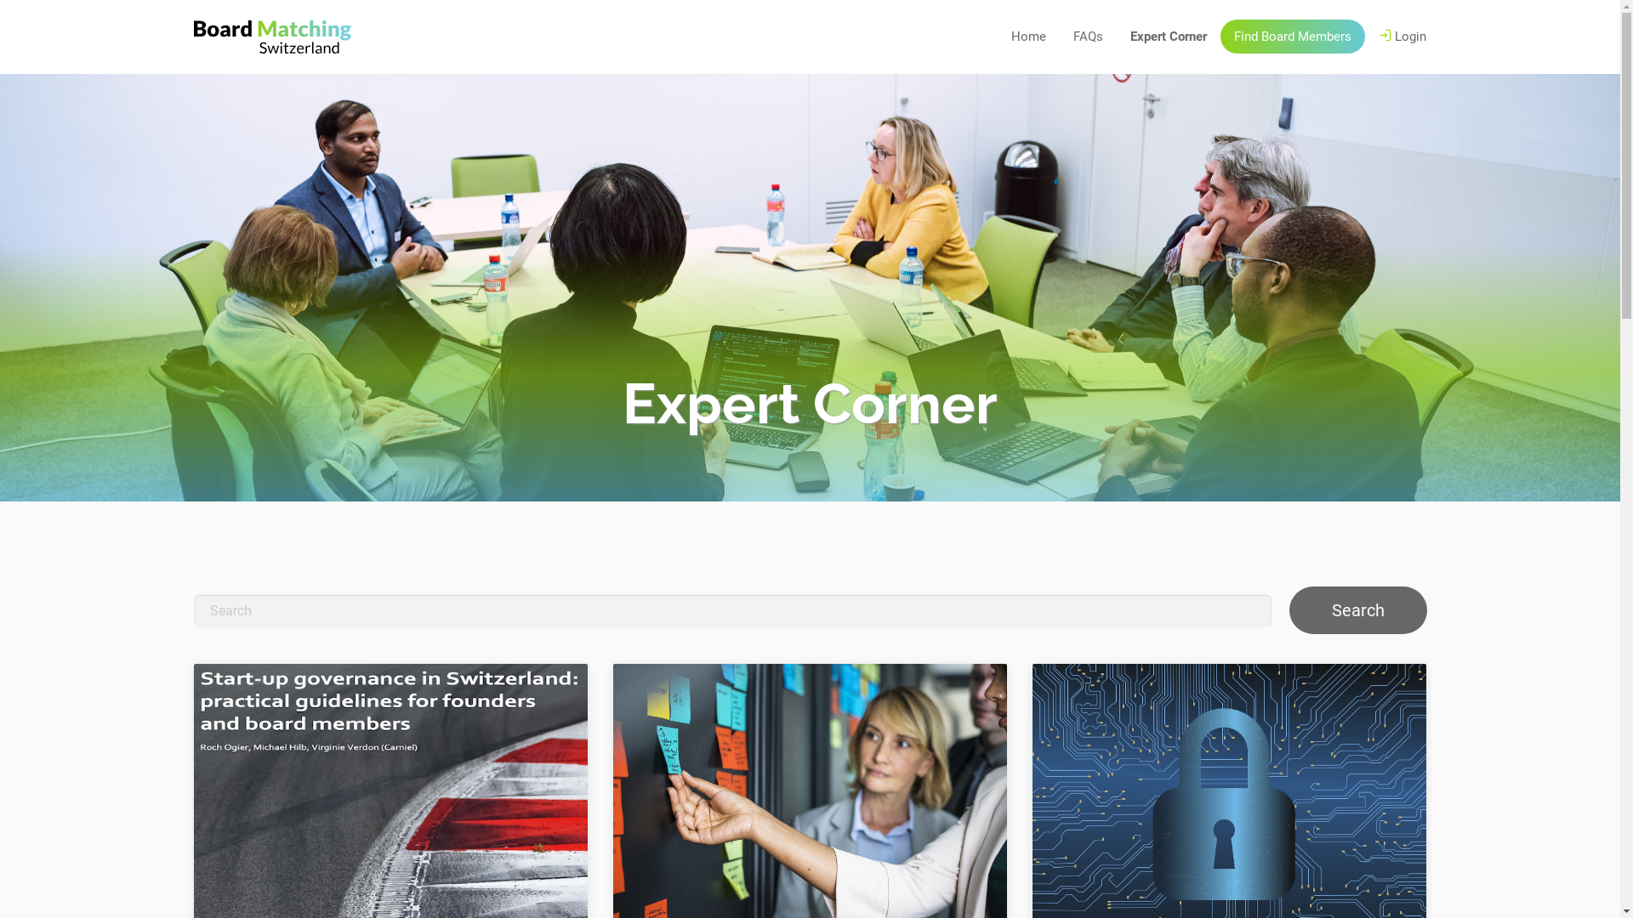 The width and height of the screenshot is (1633, 918). Describe the element at coordinates (1089, 37) in the screenshot. I see `FAQs` at that location.